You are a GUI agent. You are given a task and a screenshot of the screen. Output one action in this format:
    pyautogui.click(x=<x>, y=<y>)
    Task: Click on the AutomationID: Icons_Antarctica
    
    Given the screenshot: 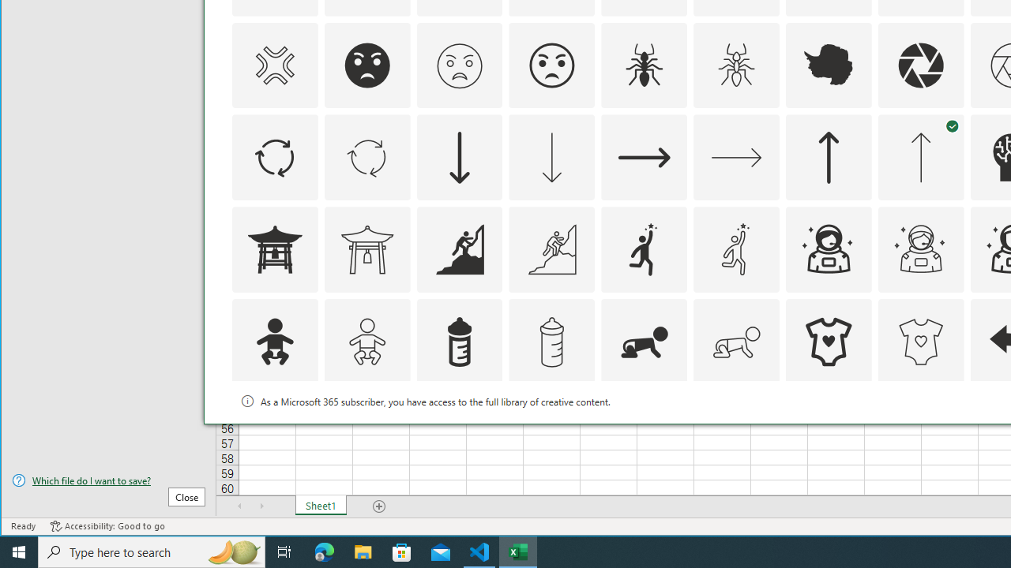 What is the action you would take?
    pyautogui.click(x=828, y=65)
    